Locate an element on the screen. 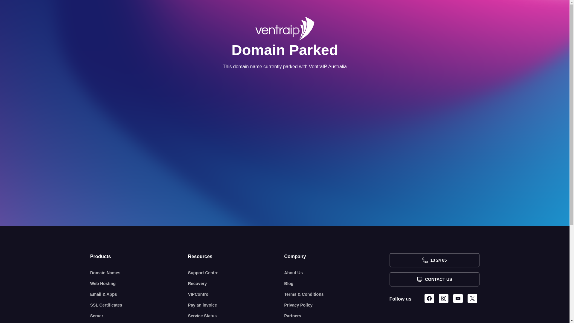 The height and width of the screenshot is (323, 574). Terms & Conditions is located at coordinates (337, 294).